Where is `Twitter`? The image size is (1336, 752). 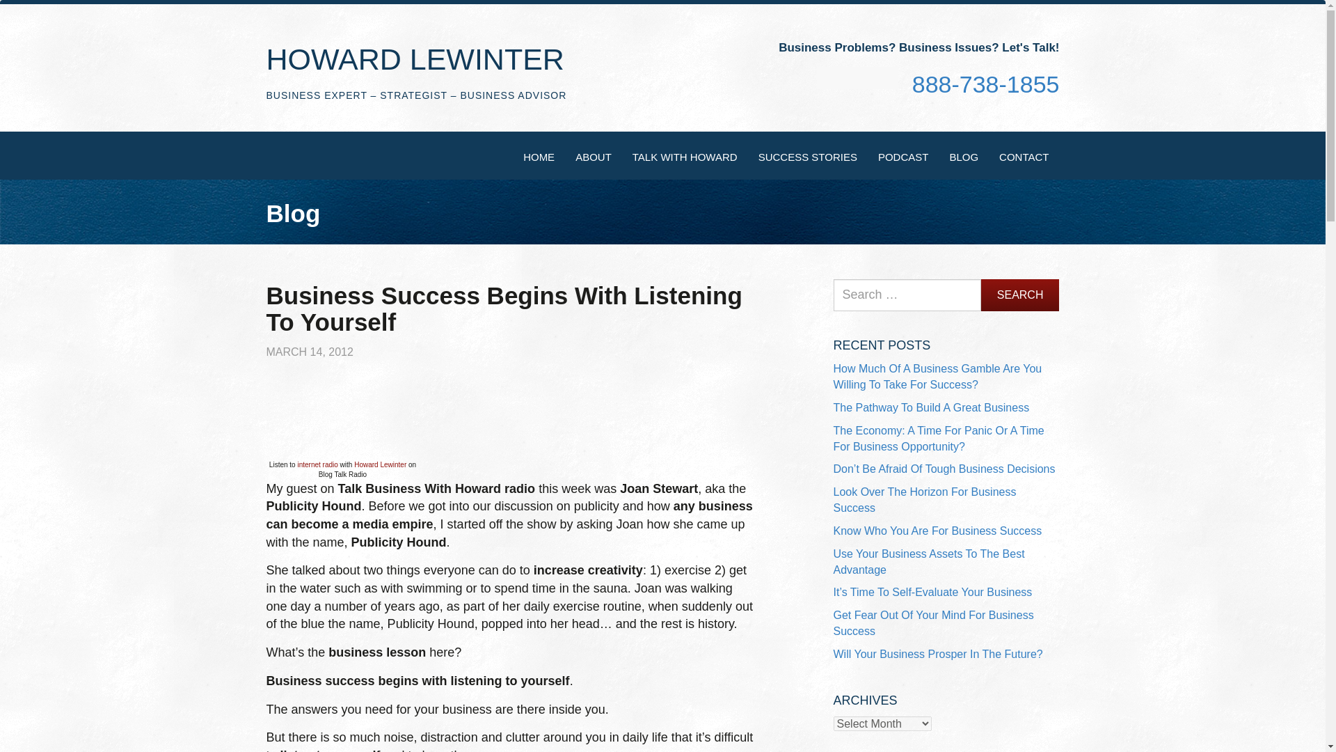 Twitter is located at coordinates (884, 78).